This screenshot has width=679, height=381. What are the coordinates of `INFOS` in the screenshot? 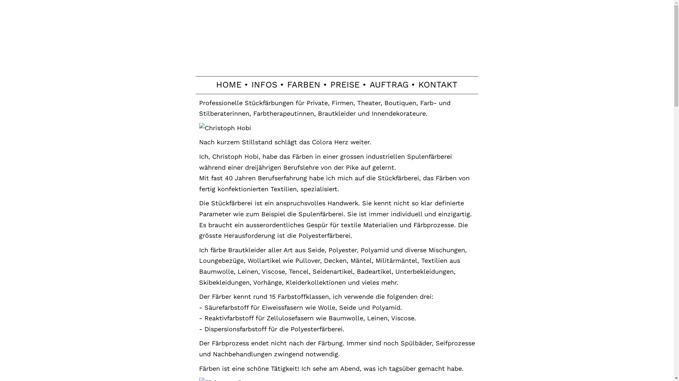 It's located at (265, 85).